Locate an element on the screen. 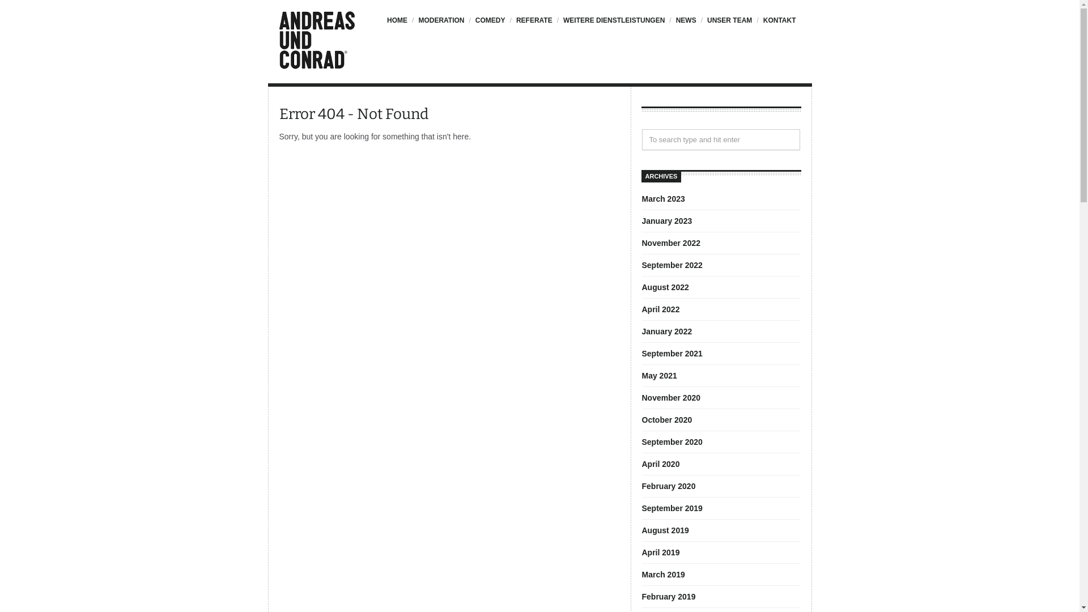 This screenshot has height=612, width=1088. January 2023 is located at coordinates (666, 221).